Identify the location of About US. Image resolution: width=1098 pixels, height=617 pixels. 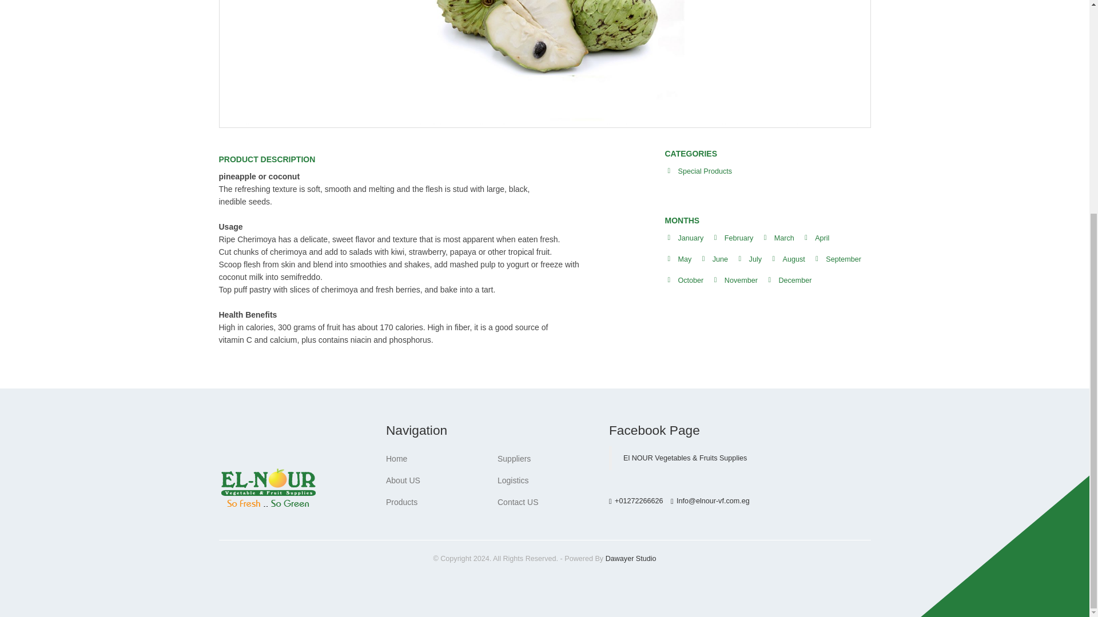
(403, 480).